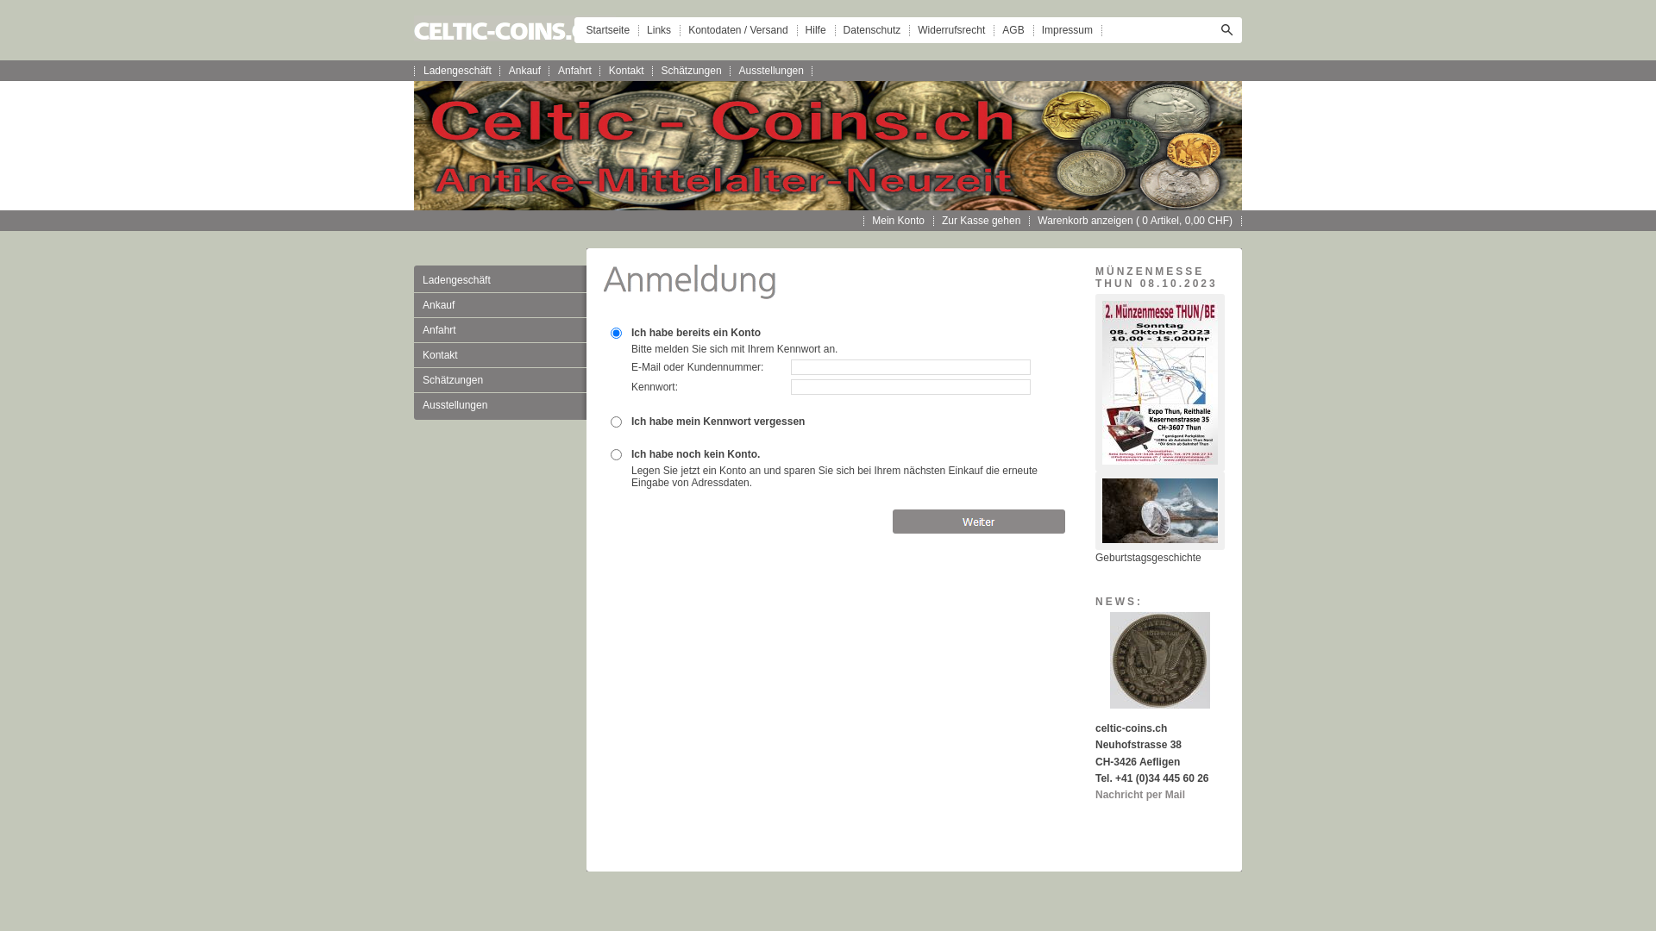 The image size is (1656, 931). Describe the element at coordinates (607, 30) in the screenshot. I see `Startseite` at that location.